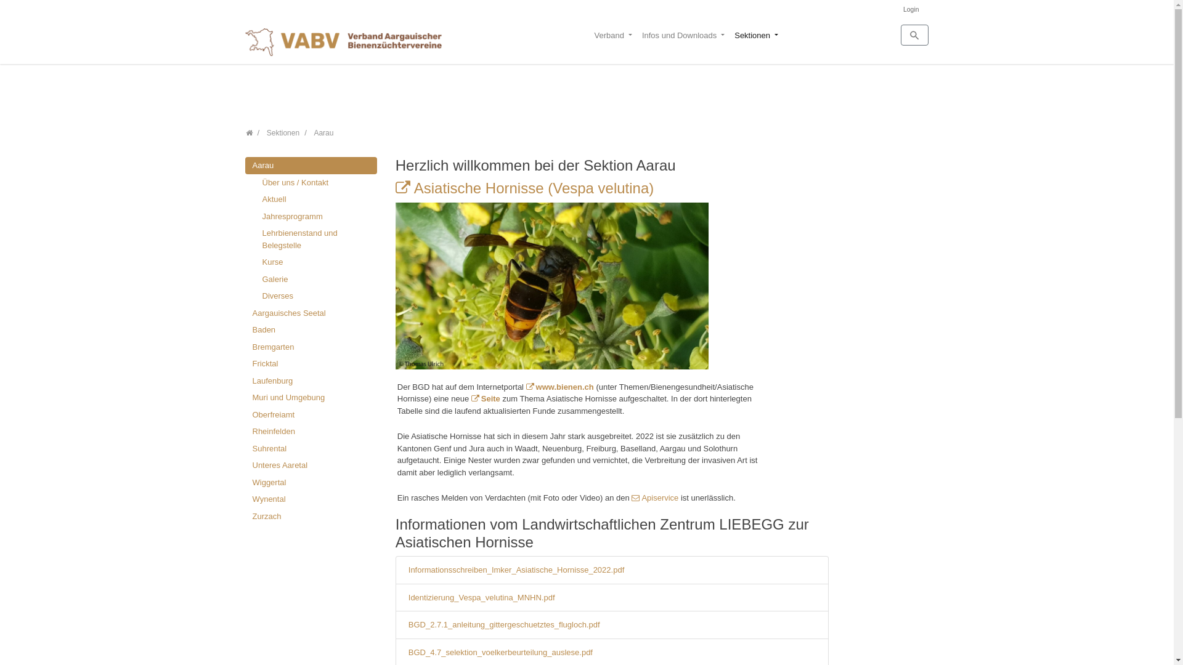 This screenshot has width=1183, height=665. What do you see at coordinates (323, 133) in the screenshot?
I see `Aarau` at bounding box center [323, 133].